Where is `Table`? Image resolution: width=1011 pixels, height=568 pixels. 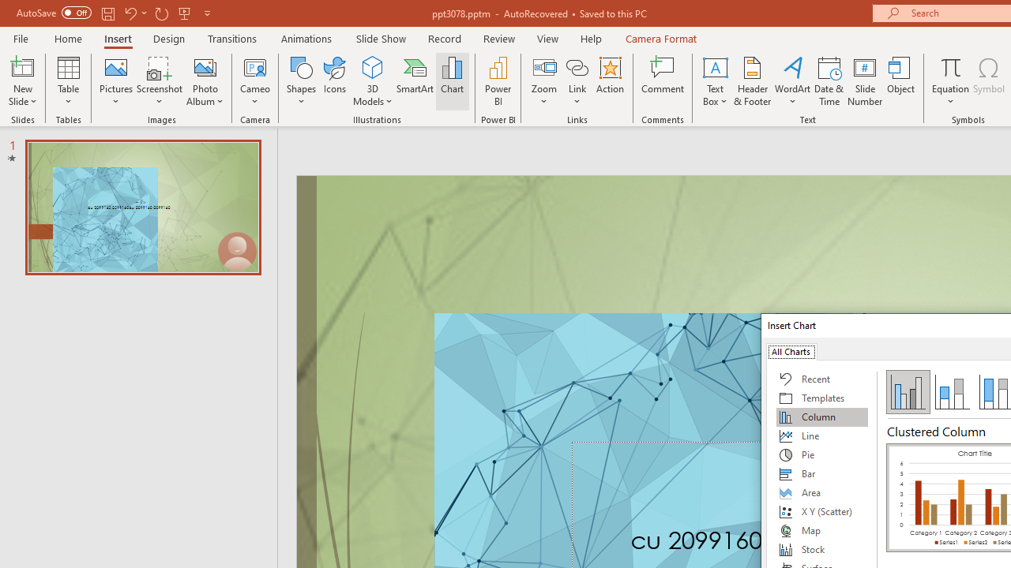
Table is located at coordinates (68, 80).